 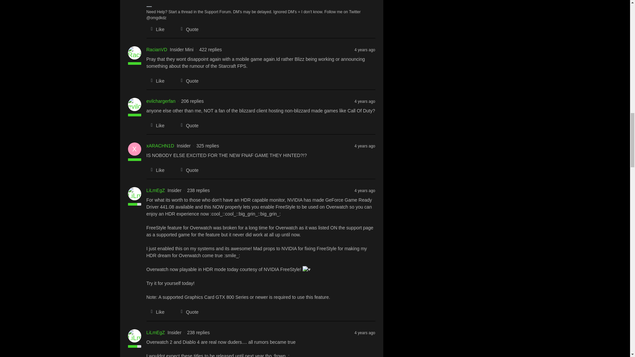 I want to click on LiLmEgZ, so click(x=155, y=333).